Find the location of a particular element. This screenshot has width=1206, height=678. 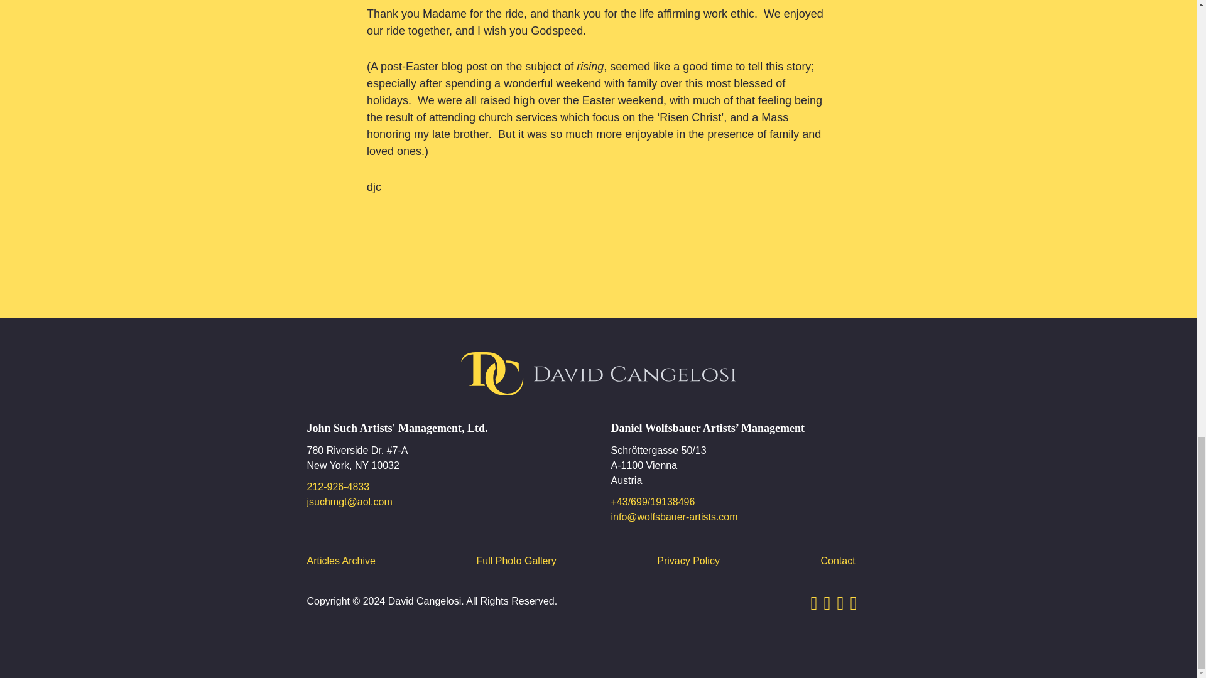

Contact is located at coordinates (837, 561).